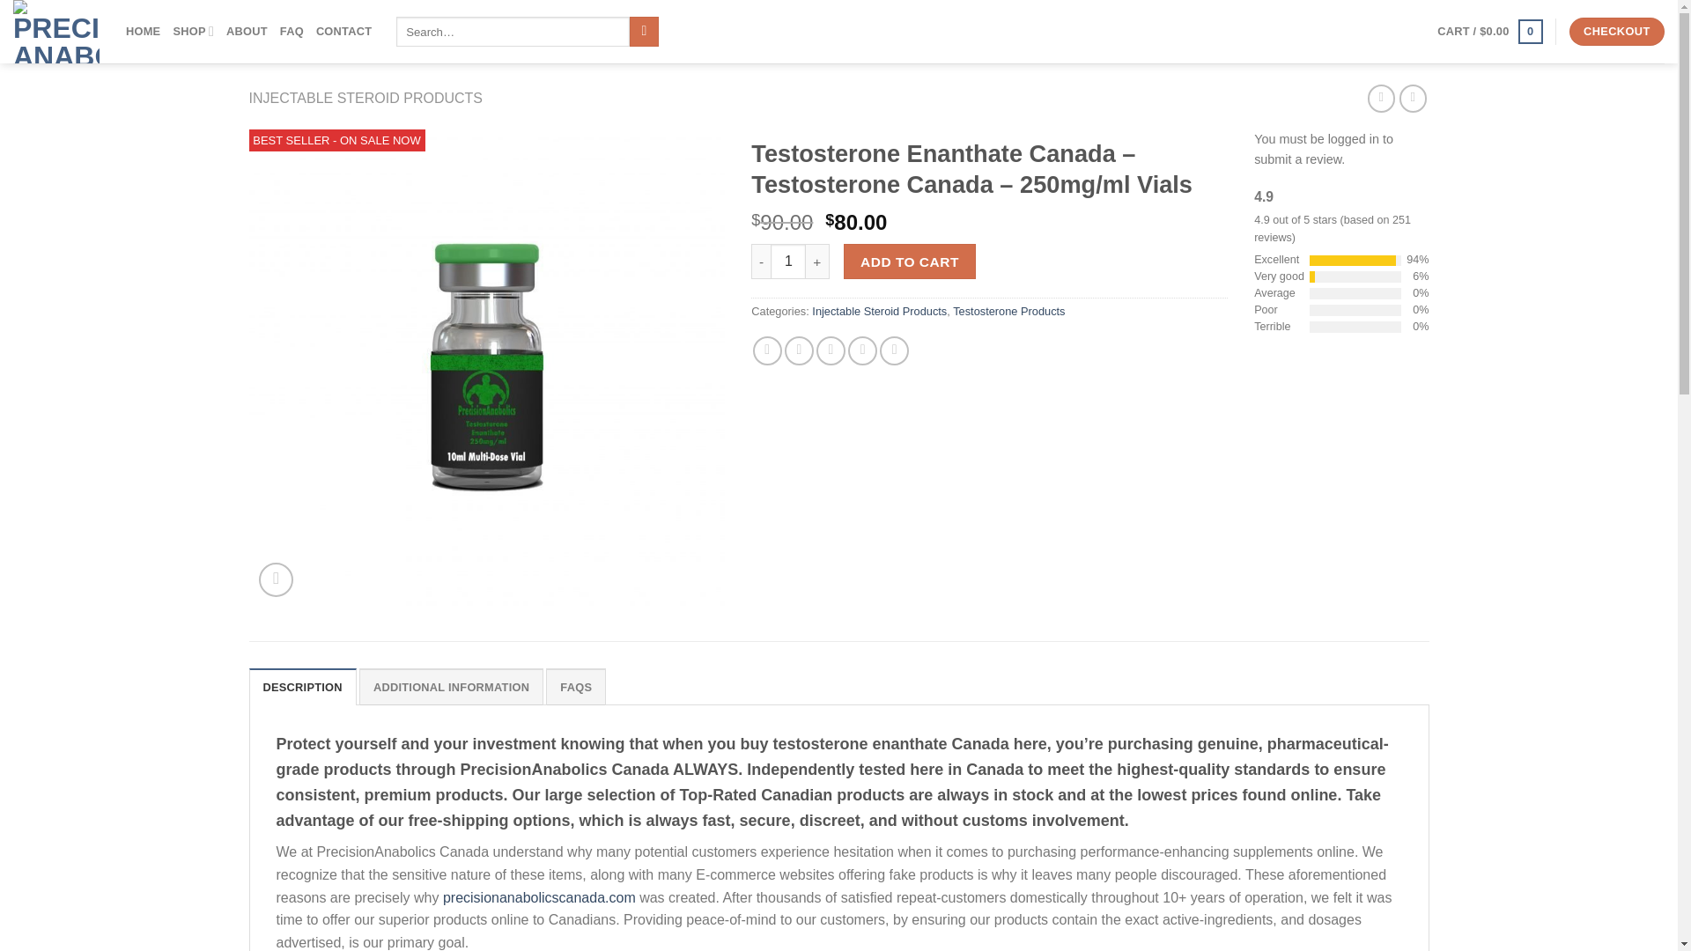  I want to click on INJECTABLE STEROID PRODUCTS, so click(365, 97).